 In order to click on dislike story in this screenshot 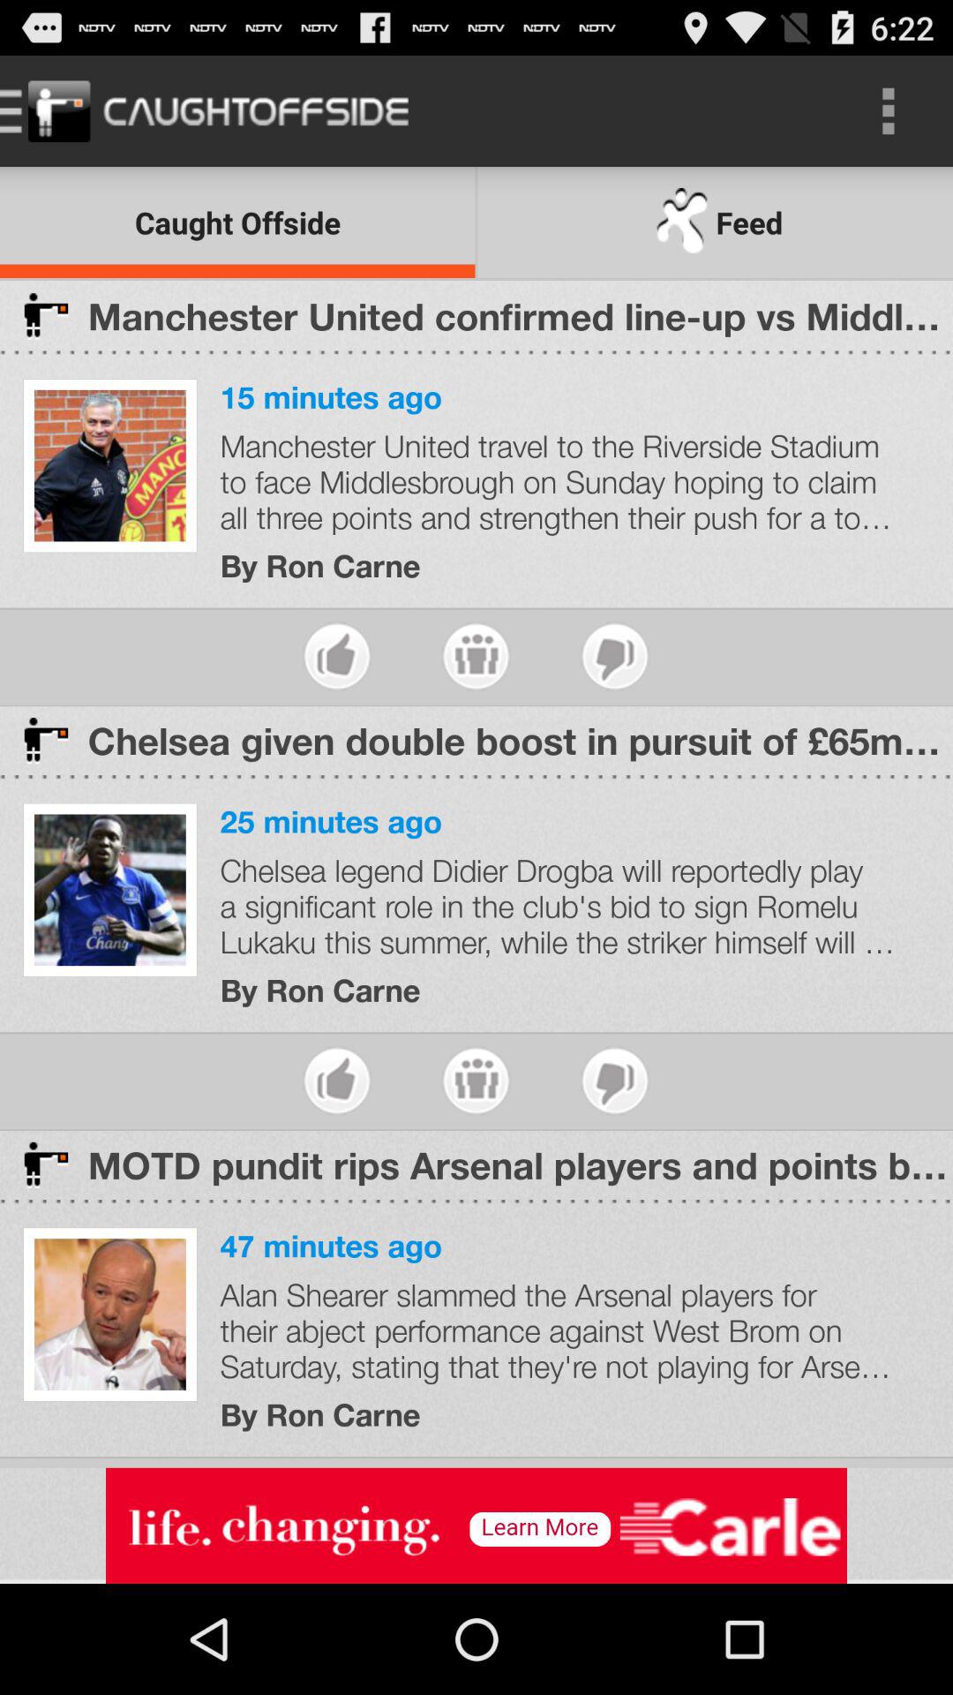, I will do `click(614, 657)`.